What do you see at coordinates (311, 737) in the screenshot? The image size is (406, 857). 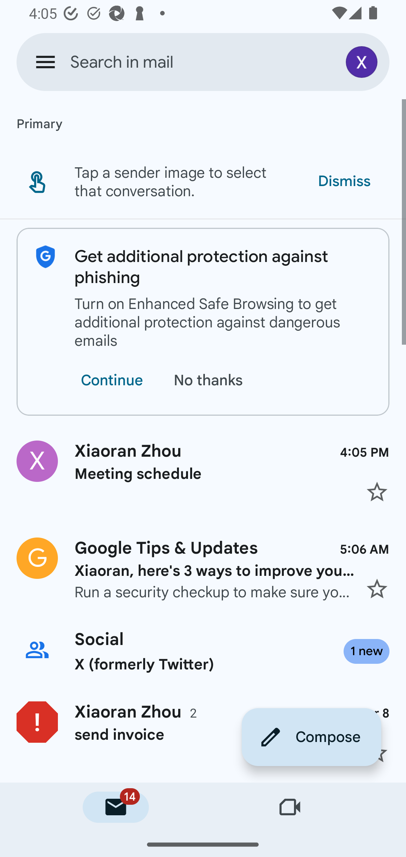 I see `Compose` at bounding box center [311, 737].